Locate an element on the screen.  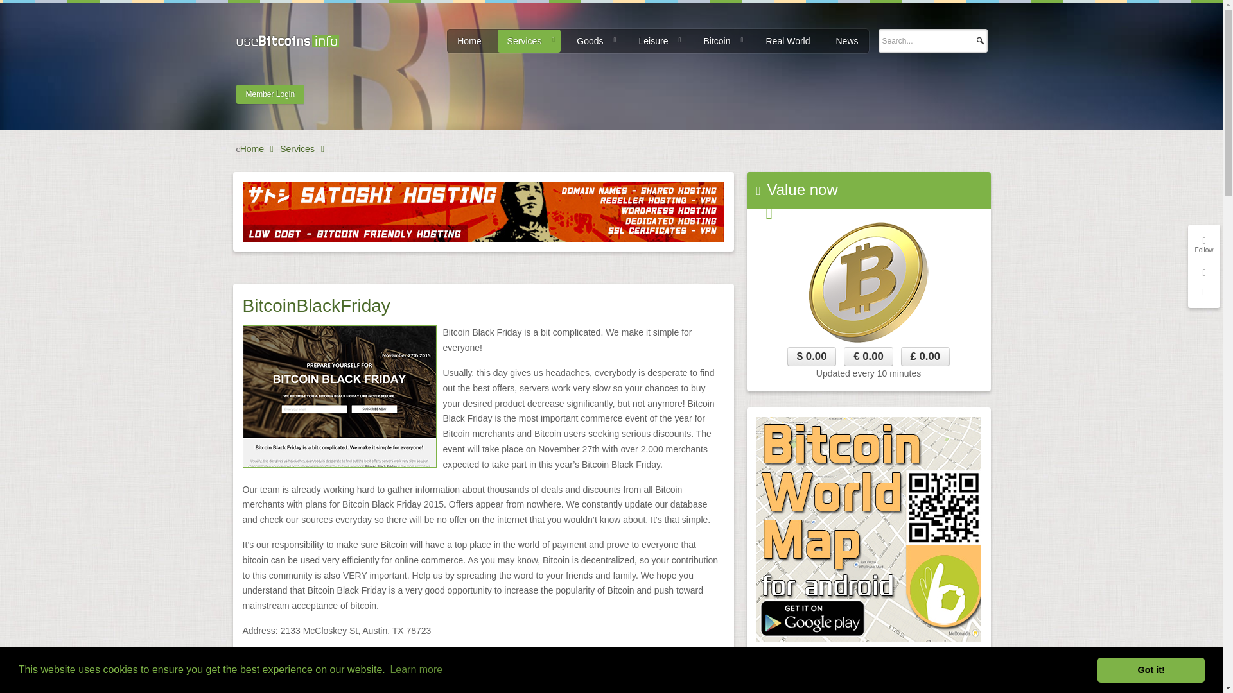
Got it! is located at coordinates (1151, 669).